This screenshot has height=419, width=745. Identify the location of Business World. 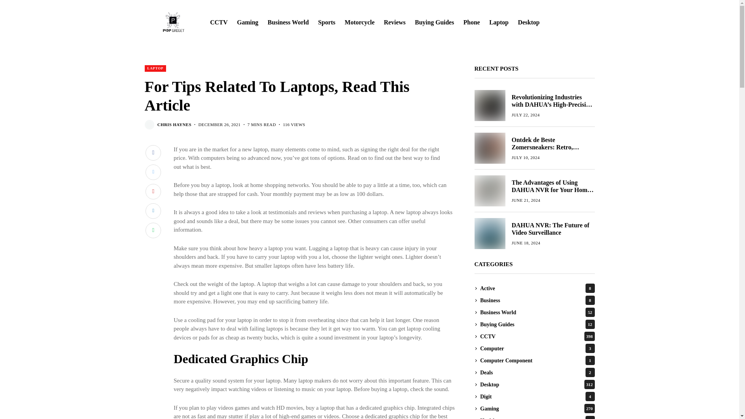
(288, 23).